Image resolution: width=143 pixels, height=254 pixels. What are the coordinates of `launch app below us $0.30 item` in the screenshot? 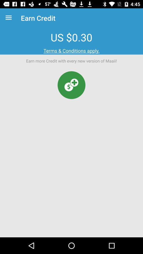 It's located at (71, 51).